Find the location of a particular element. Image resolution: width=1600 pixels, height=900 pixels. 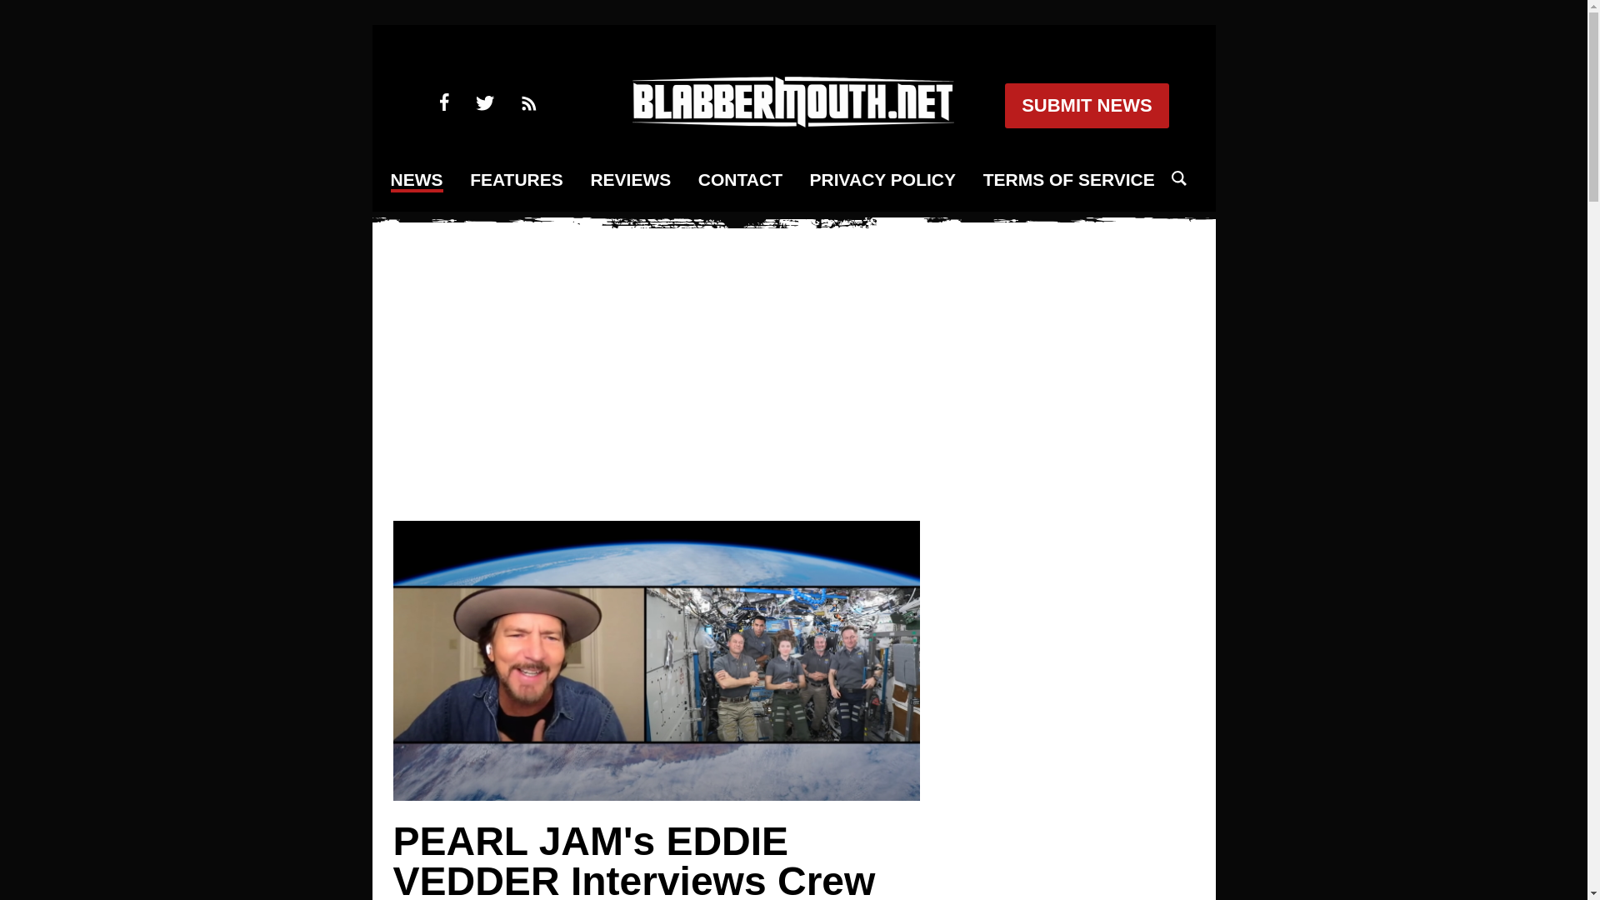

SUBMIT NEWS is located at coordinates (1086, 106).